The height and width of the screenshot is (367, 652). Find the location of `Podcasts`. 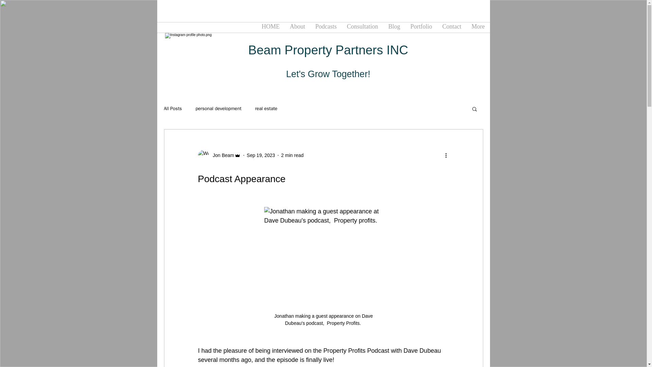

Podcasts is located at coordinates (326, 27).